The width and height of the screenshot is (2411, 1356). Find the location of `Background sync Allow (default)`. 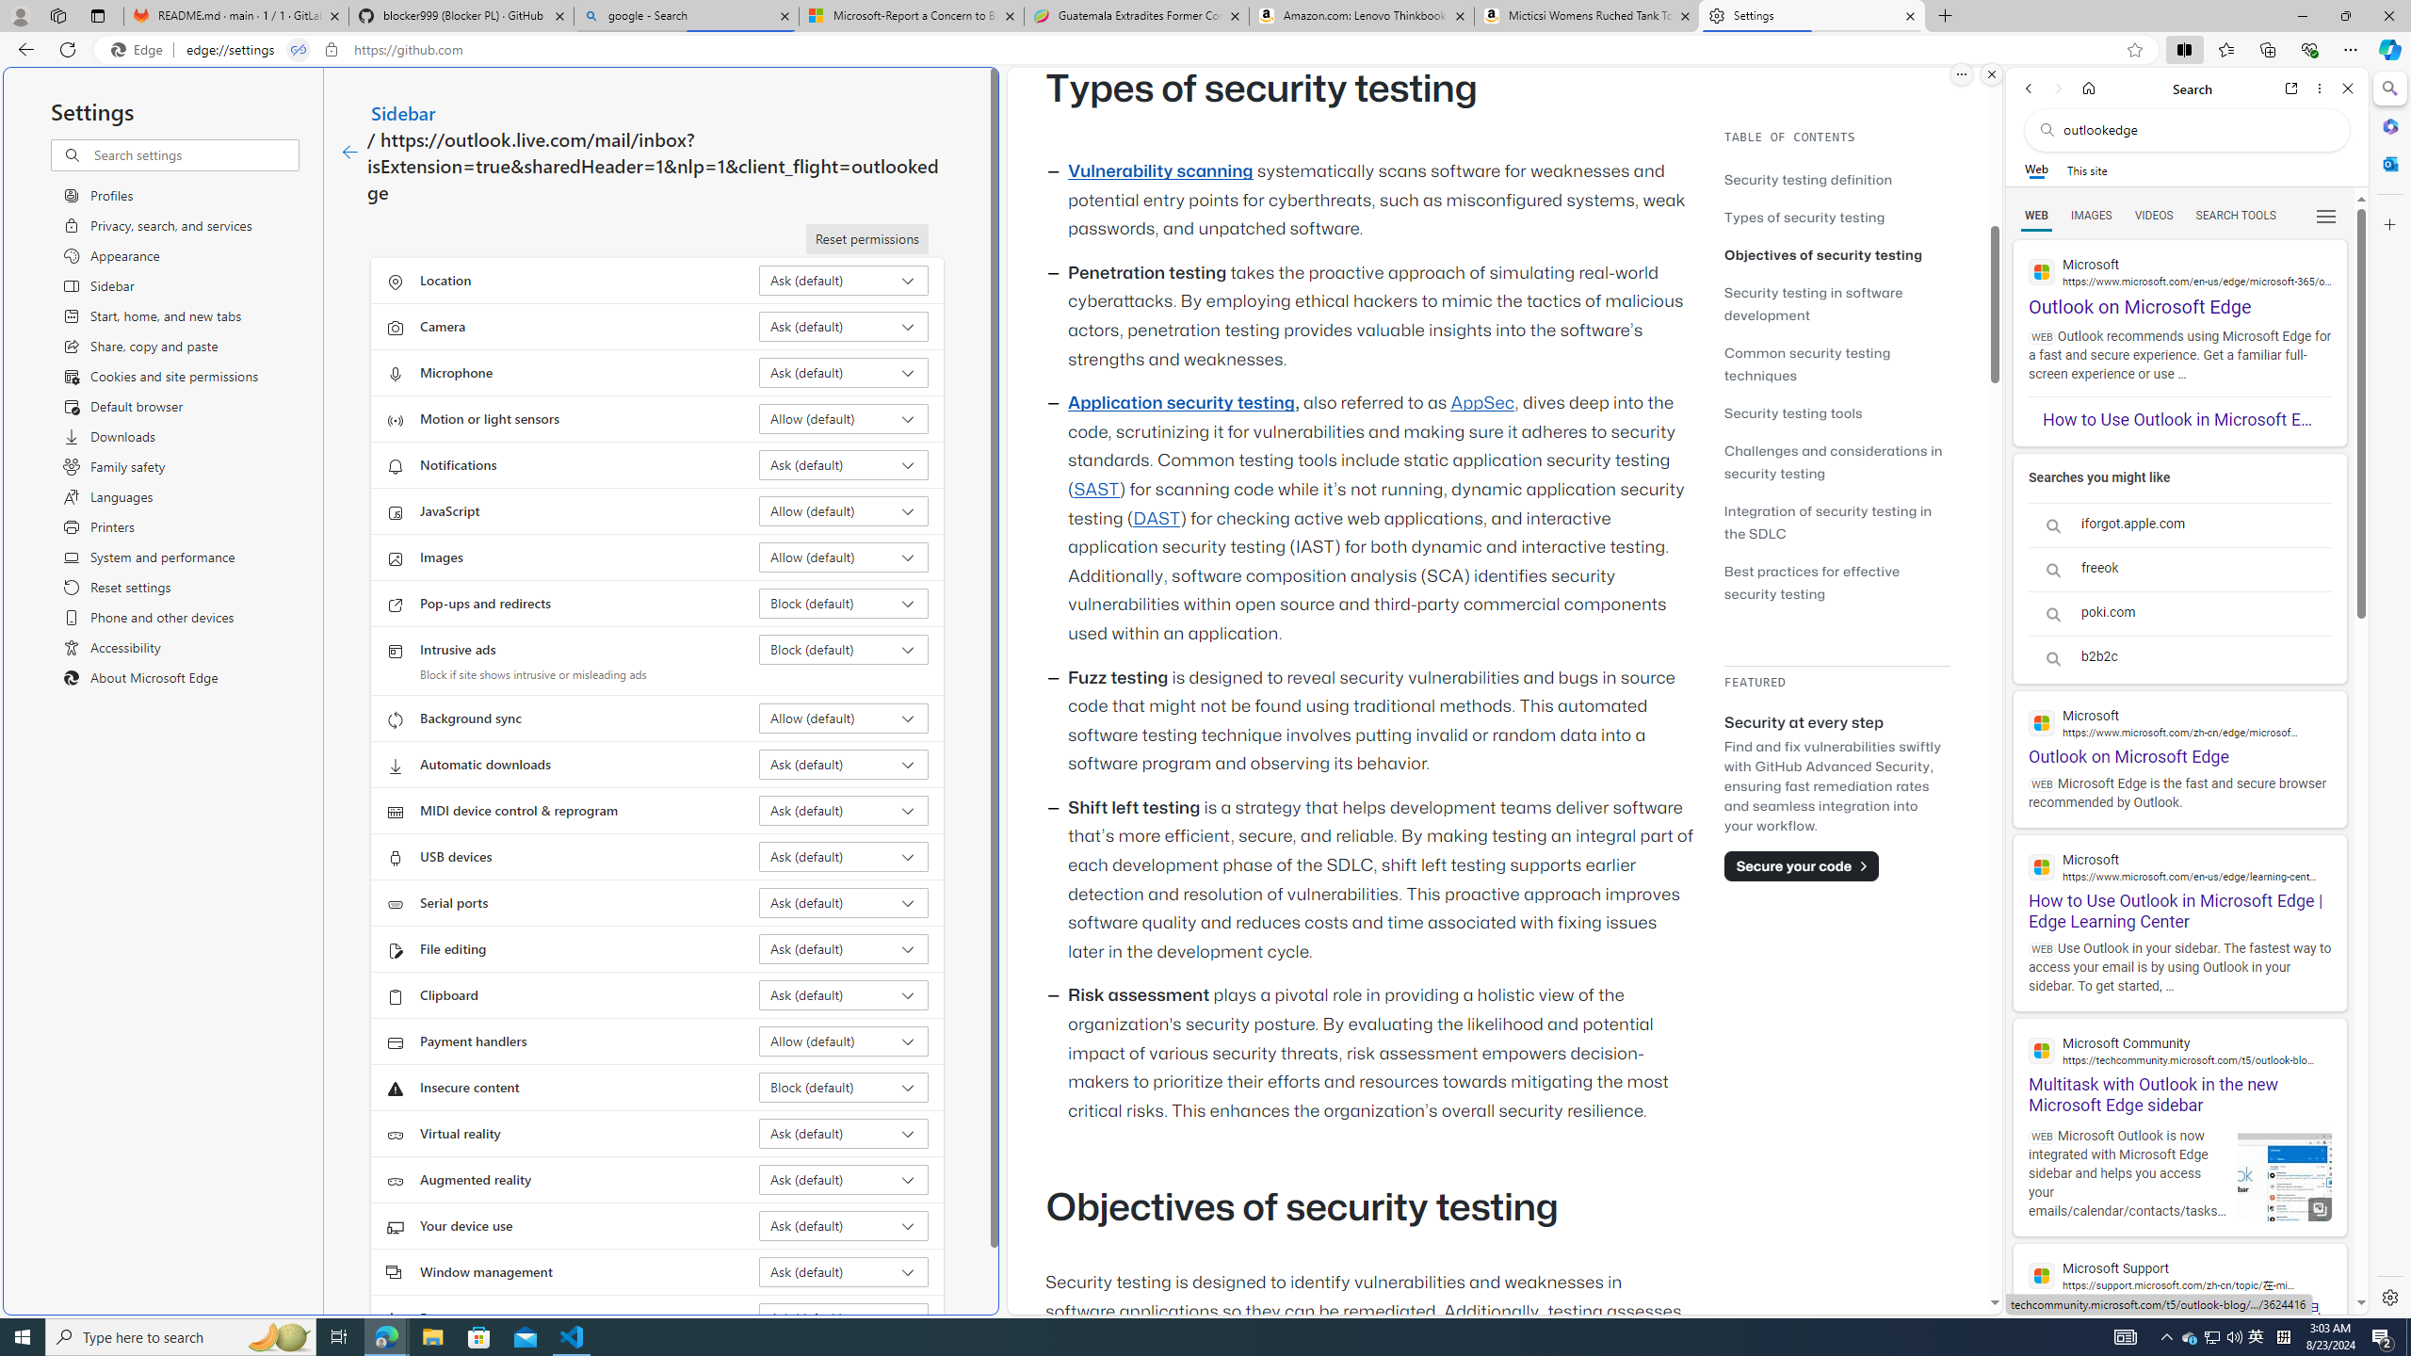

Background sync Allow (default) is located at coordinates (844, 718).